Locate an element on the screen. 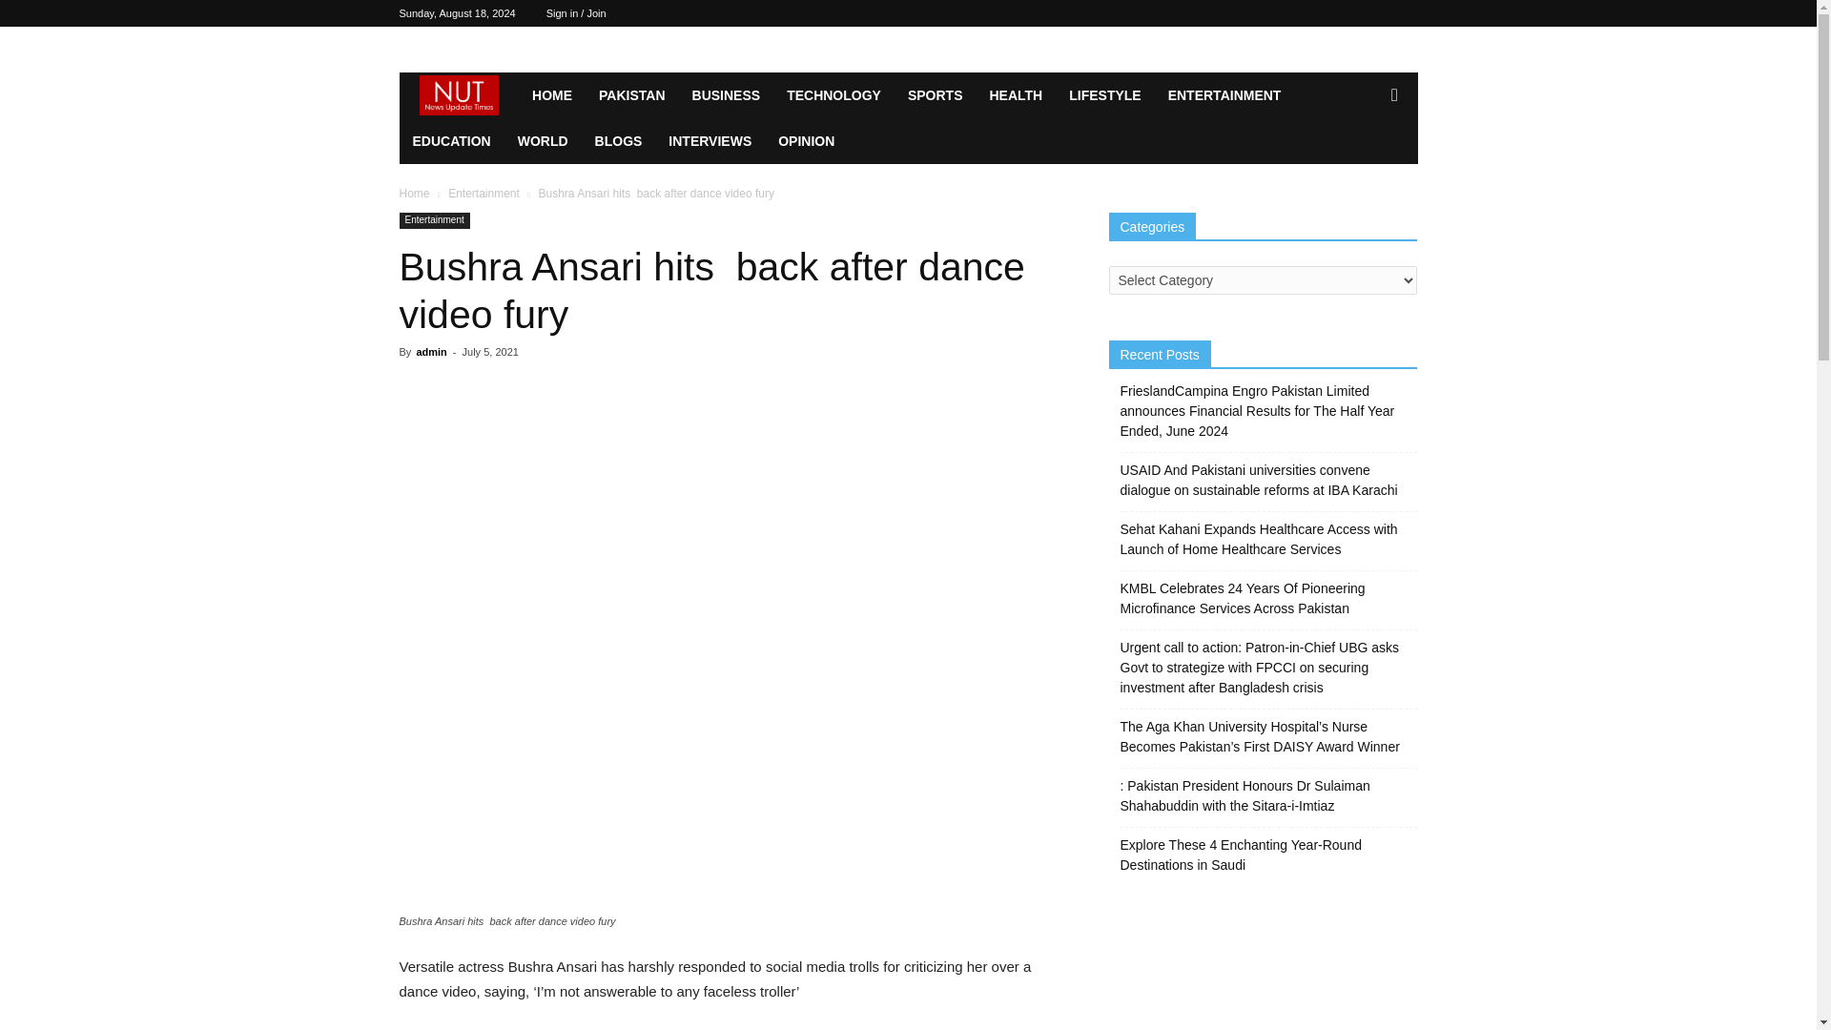  ENTERTAINMENT is located at coordinates (1224, 95).